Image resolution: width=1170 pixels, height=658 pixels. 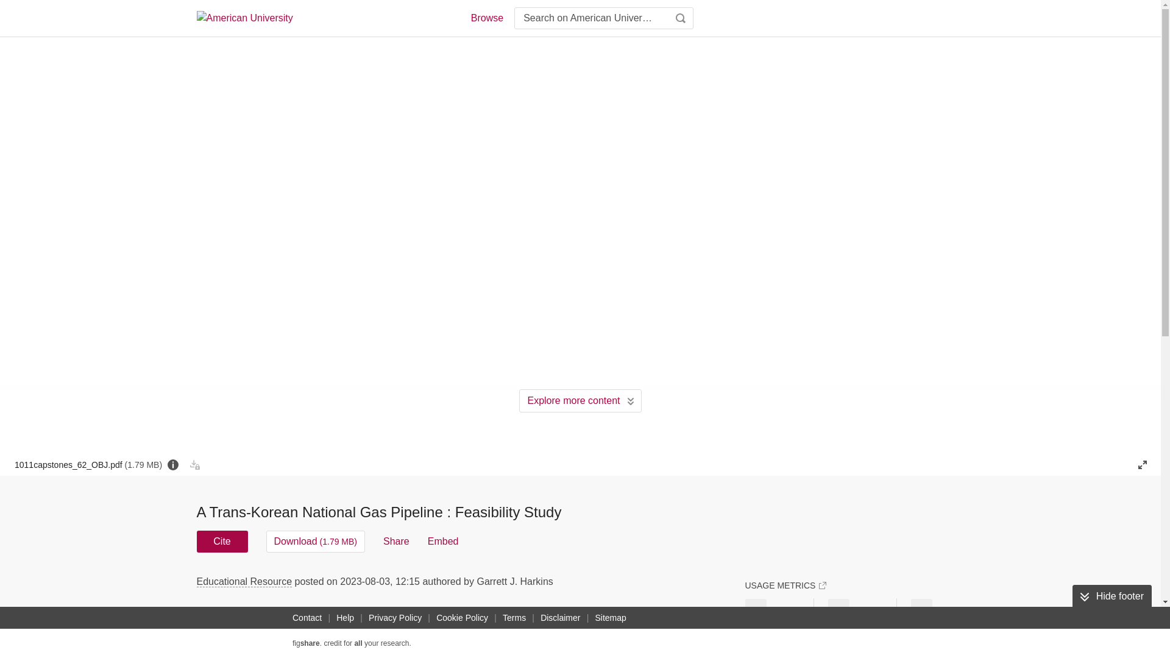 I want to click on Cookie Policy, so click(x=462, y=618).